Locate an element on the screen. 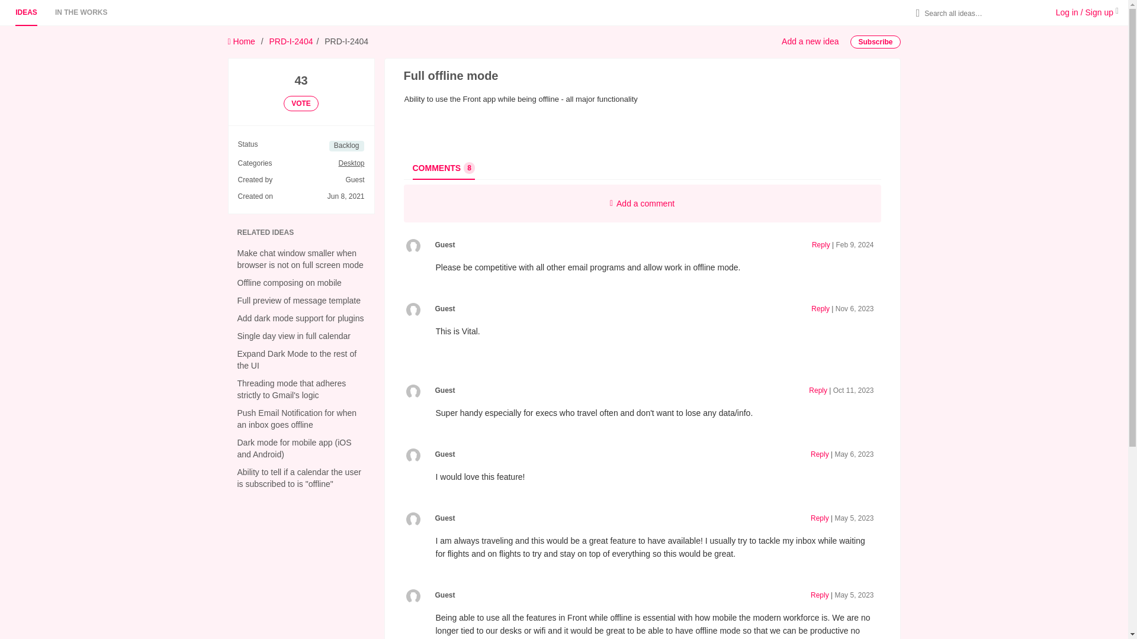 This screenshot has width=1137, height=639. Expand Dark Mode to the rest of the UI is located at coordinates (81, 12).